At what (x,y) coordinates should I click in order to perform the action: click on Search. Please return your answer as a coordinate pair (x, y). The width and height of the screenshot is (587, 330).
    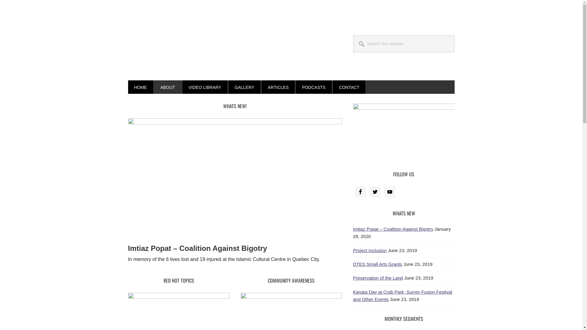
    Looking at the image, I should click on (454, 35).